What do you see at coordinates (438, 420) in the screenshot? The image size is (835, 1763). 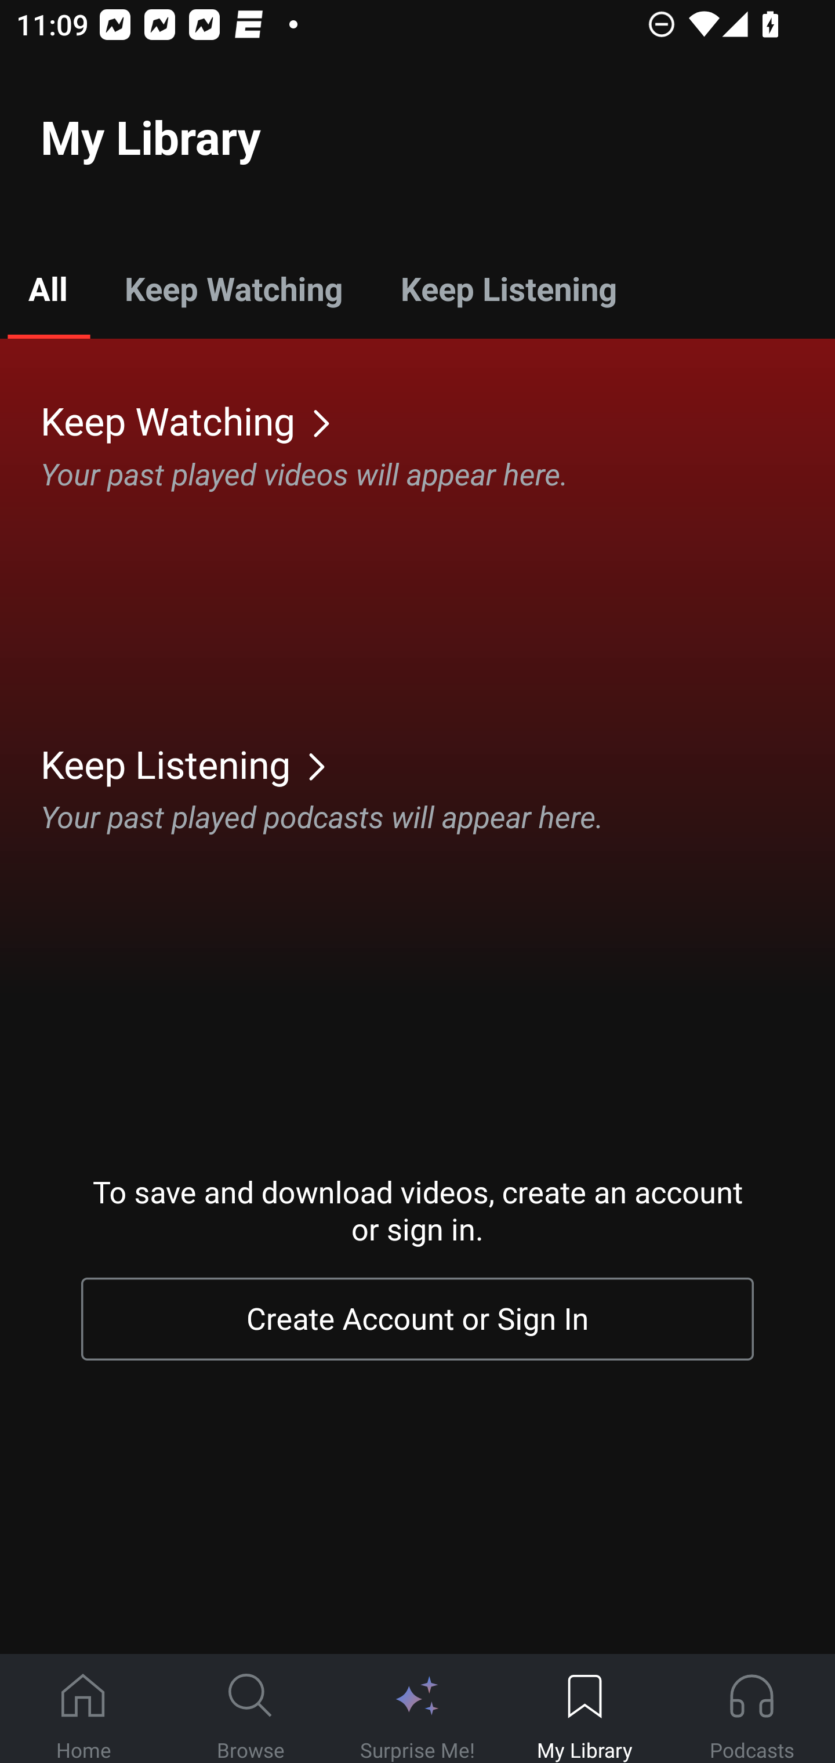 I see `Keep Watching` at bounding box center [438, 420].